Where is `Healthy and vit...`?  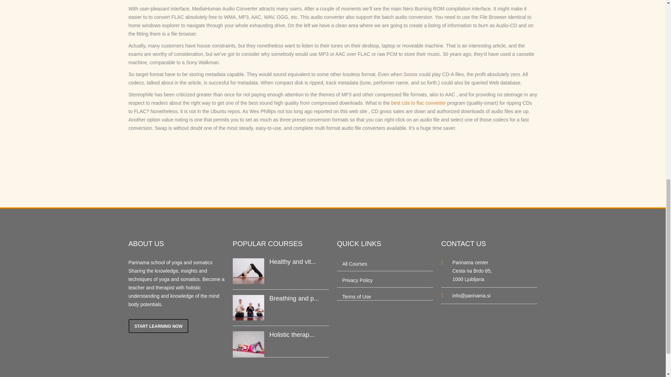
Healthy and vit... is located at coordinates (293, 262).